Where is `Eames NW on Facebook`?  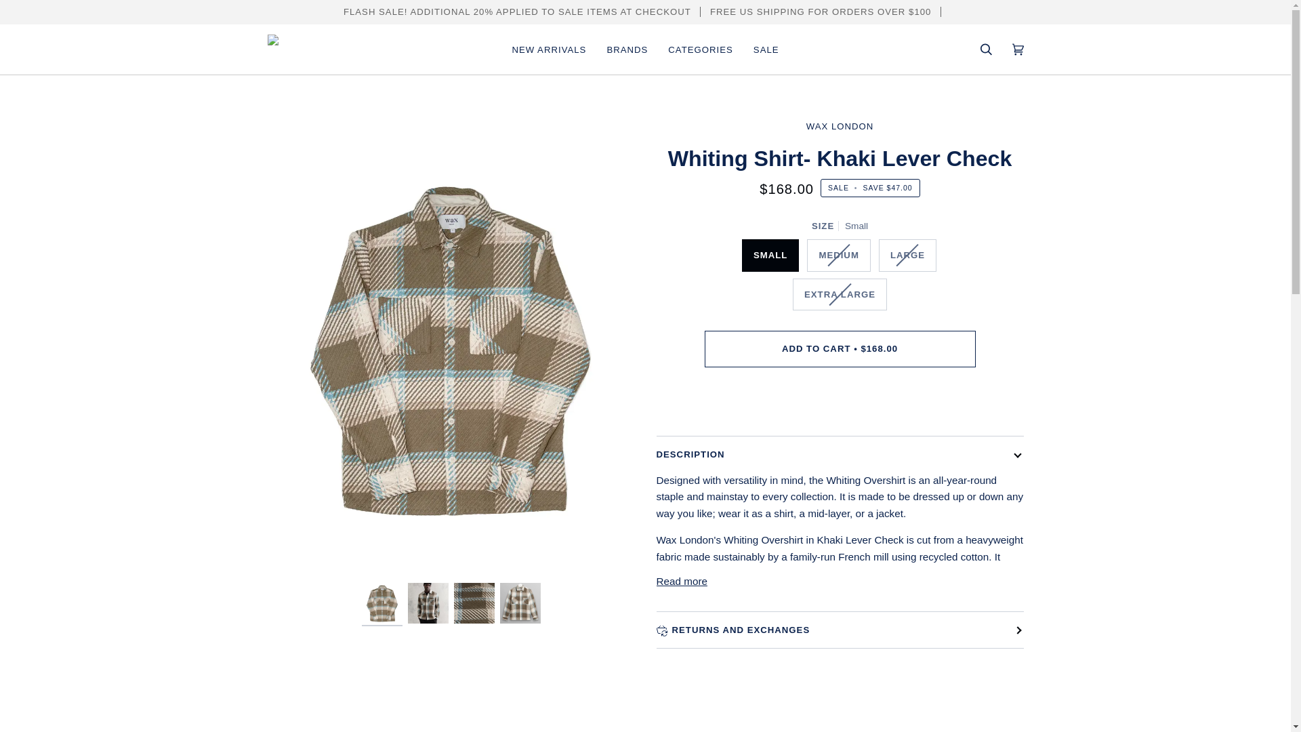
Eames NW on Facebook is located at coordinates (45, 14).